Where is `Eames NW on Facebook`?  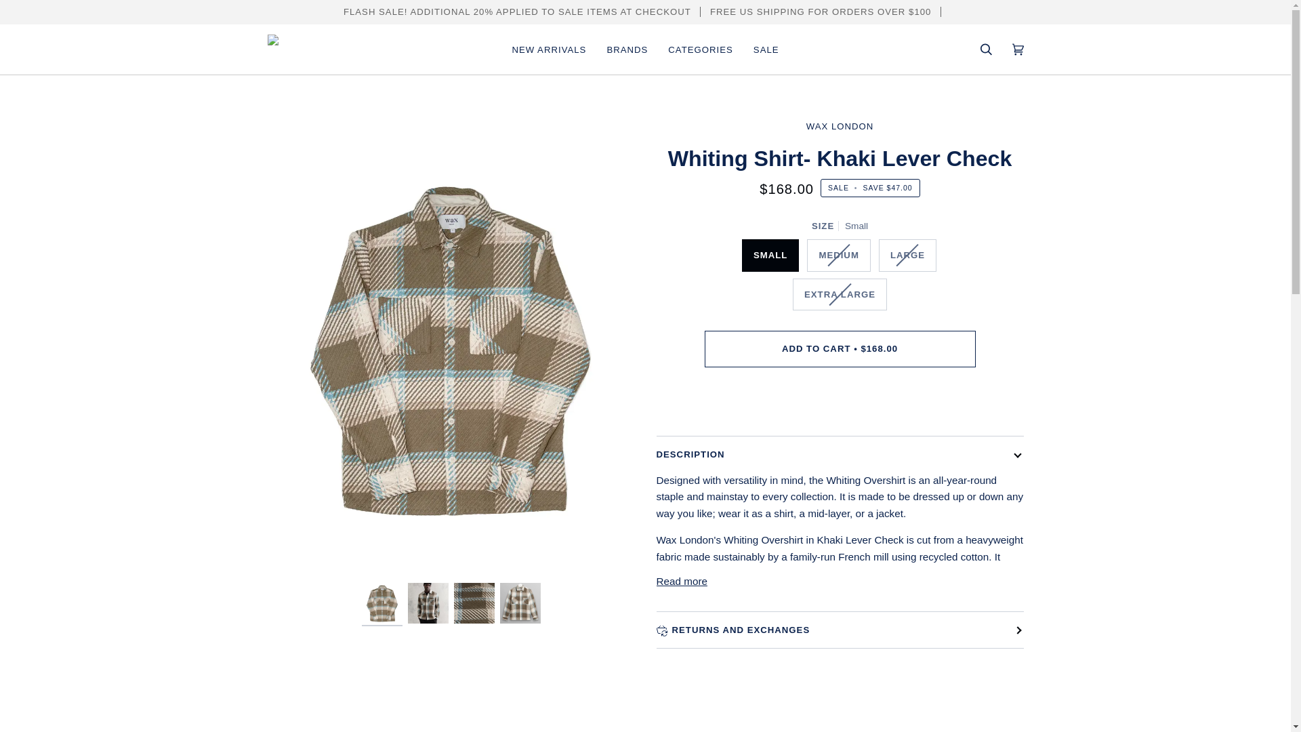
Eames NW on Facebook is located at coordinates (45, 14).